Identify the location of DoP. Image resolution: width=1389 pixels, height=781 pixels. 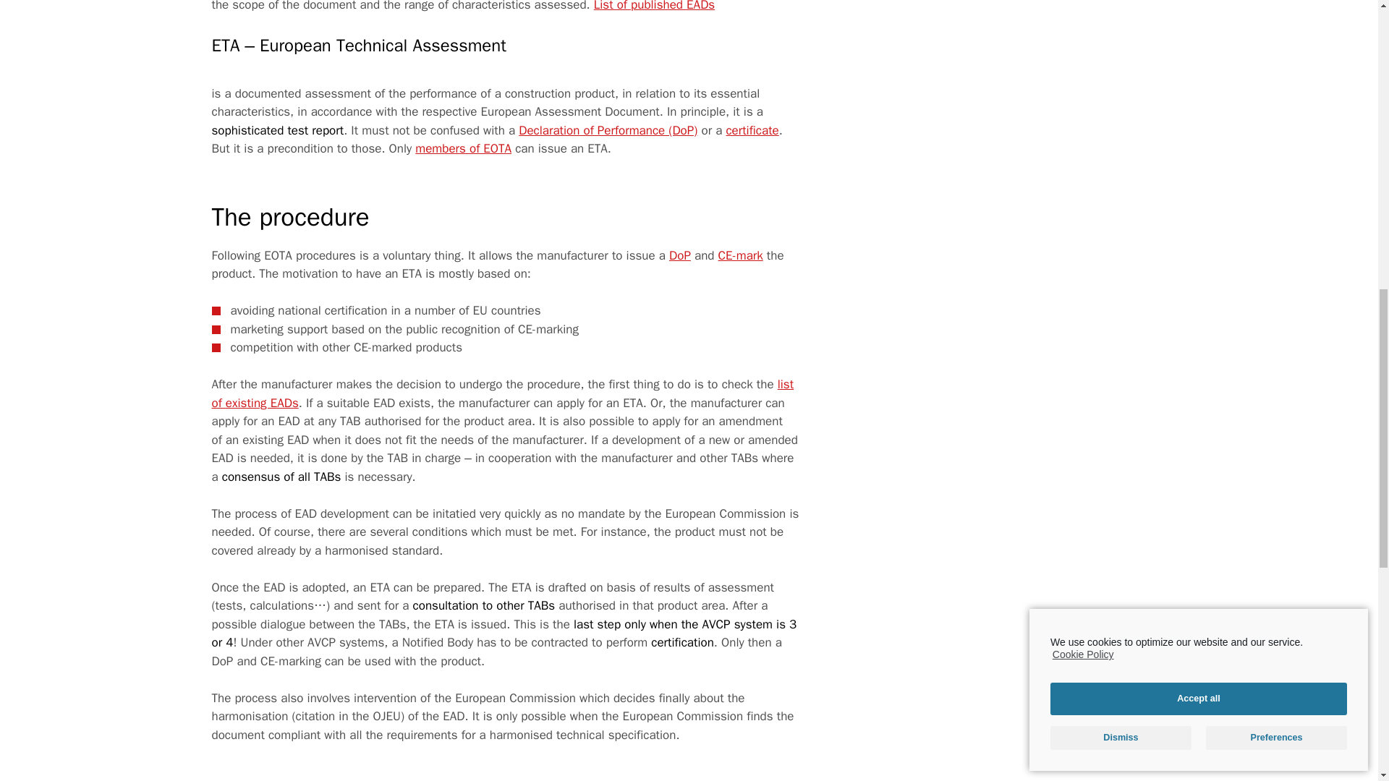
(680, 255).